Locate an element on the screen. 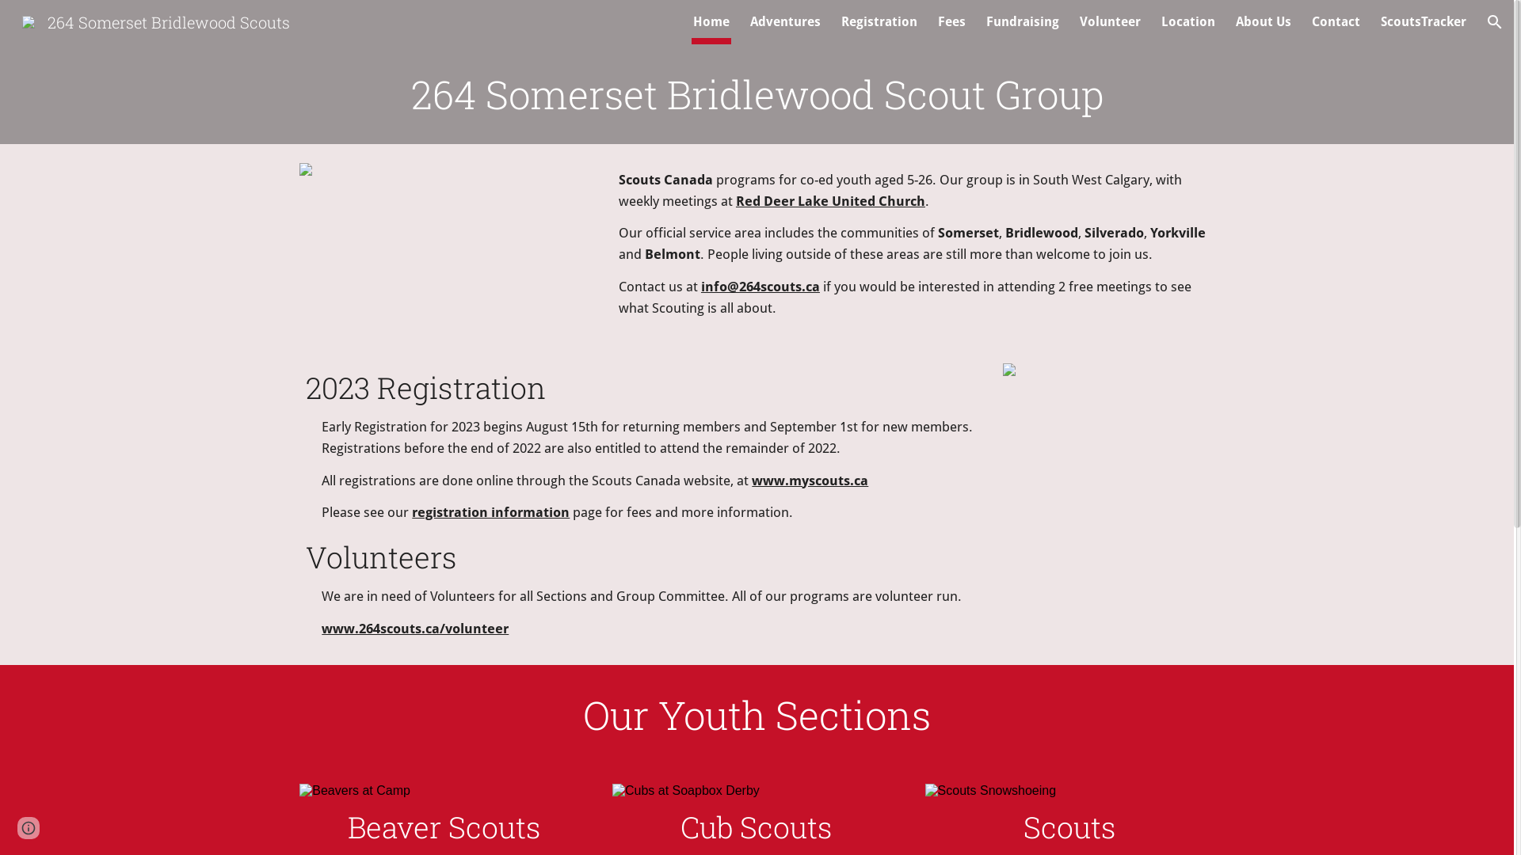 This screenshot has width=1521, height=855. Red Deer Lake United Church is located at coordinates (830, 201).